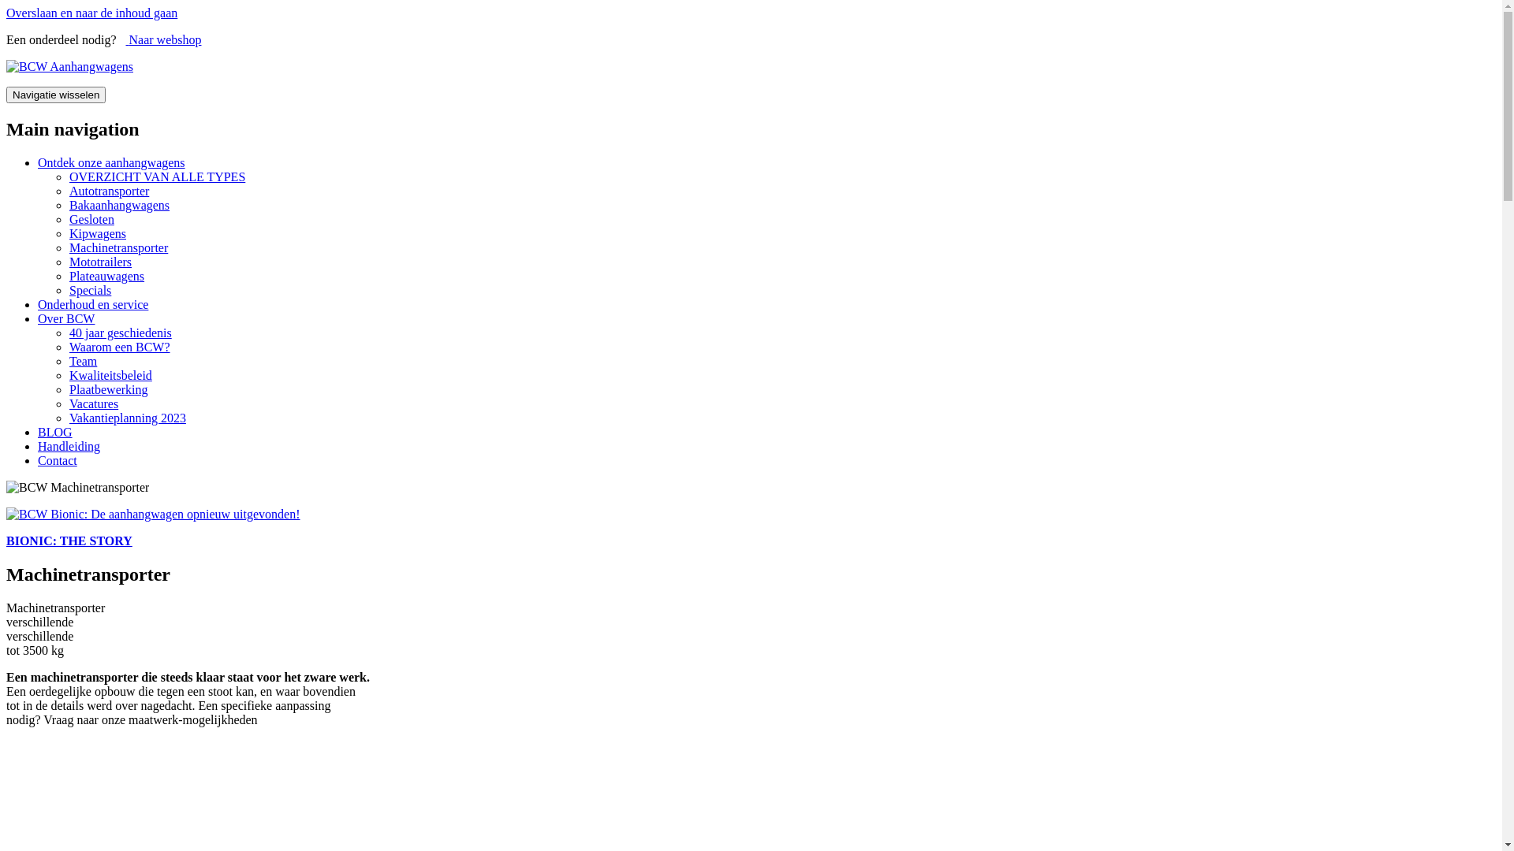  What do you see at coordinates (751, 528) in the screenshot?
I see `BIONIC: THE STORY` at bounding box center [751, 528].